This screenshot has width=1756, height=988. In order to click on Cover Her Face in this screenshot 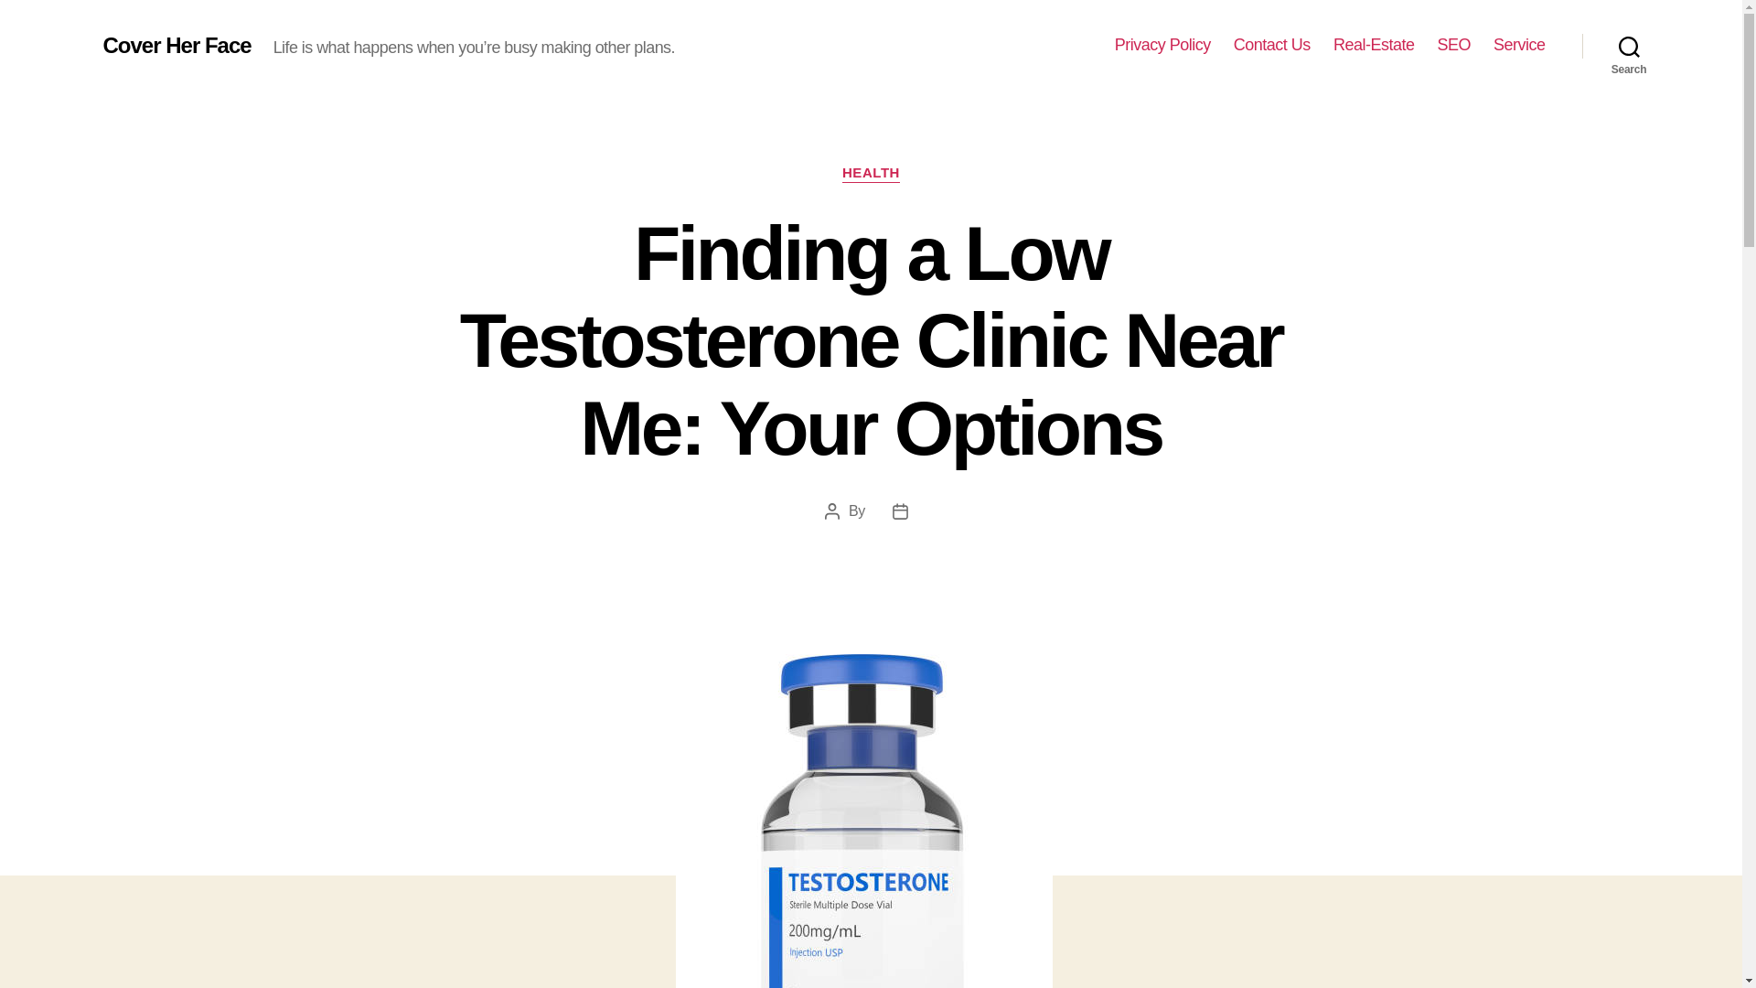, I will do `click(176, 45)`.